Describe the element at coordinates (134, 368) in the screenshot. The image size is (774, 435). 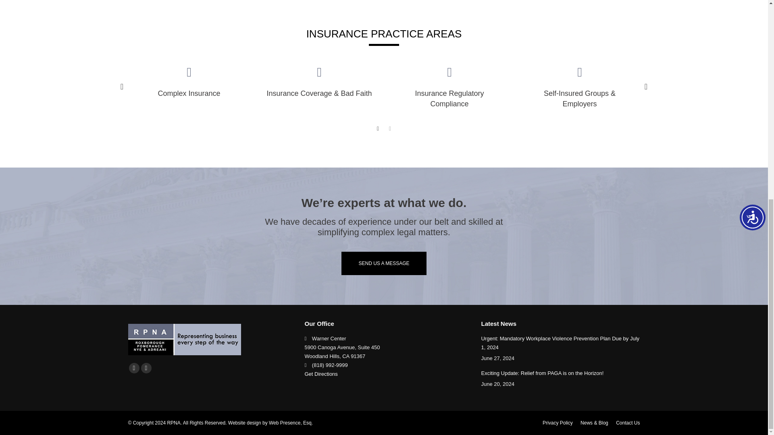
I see `Facebook page opens in new window` at that location.